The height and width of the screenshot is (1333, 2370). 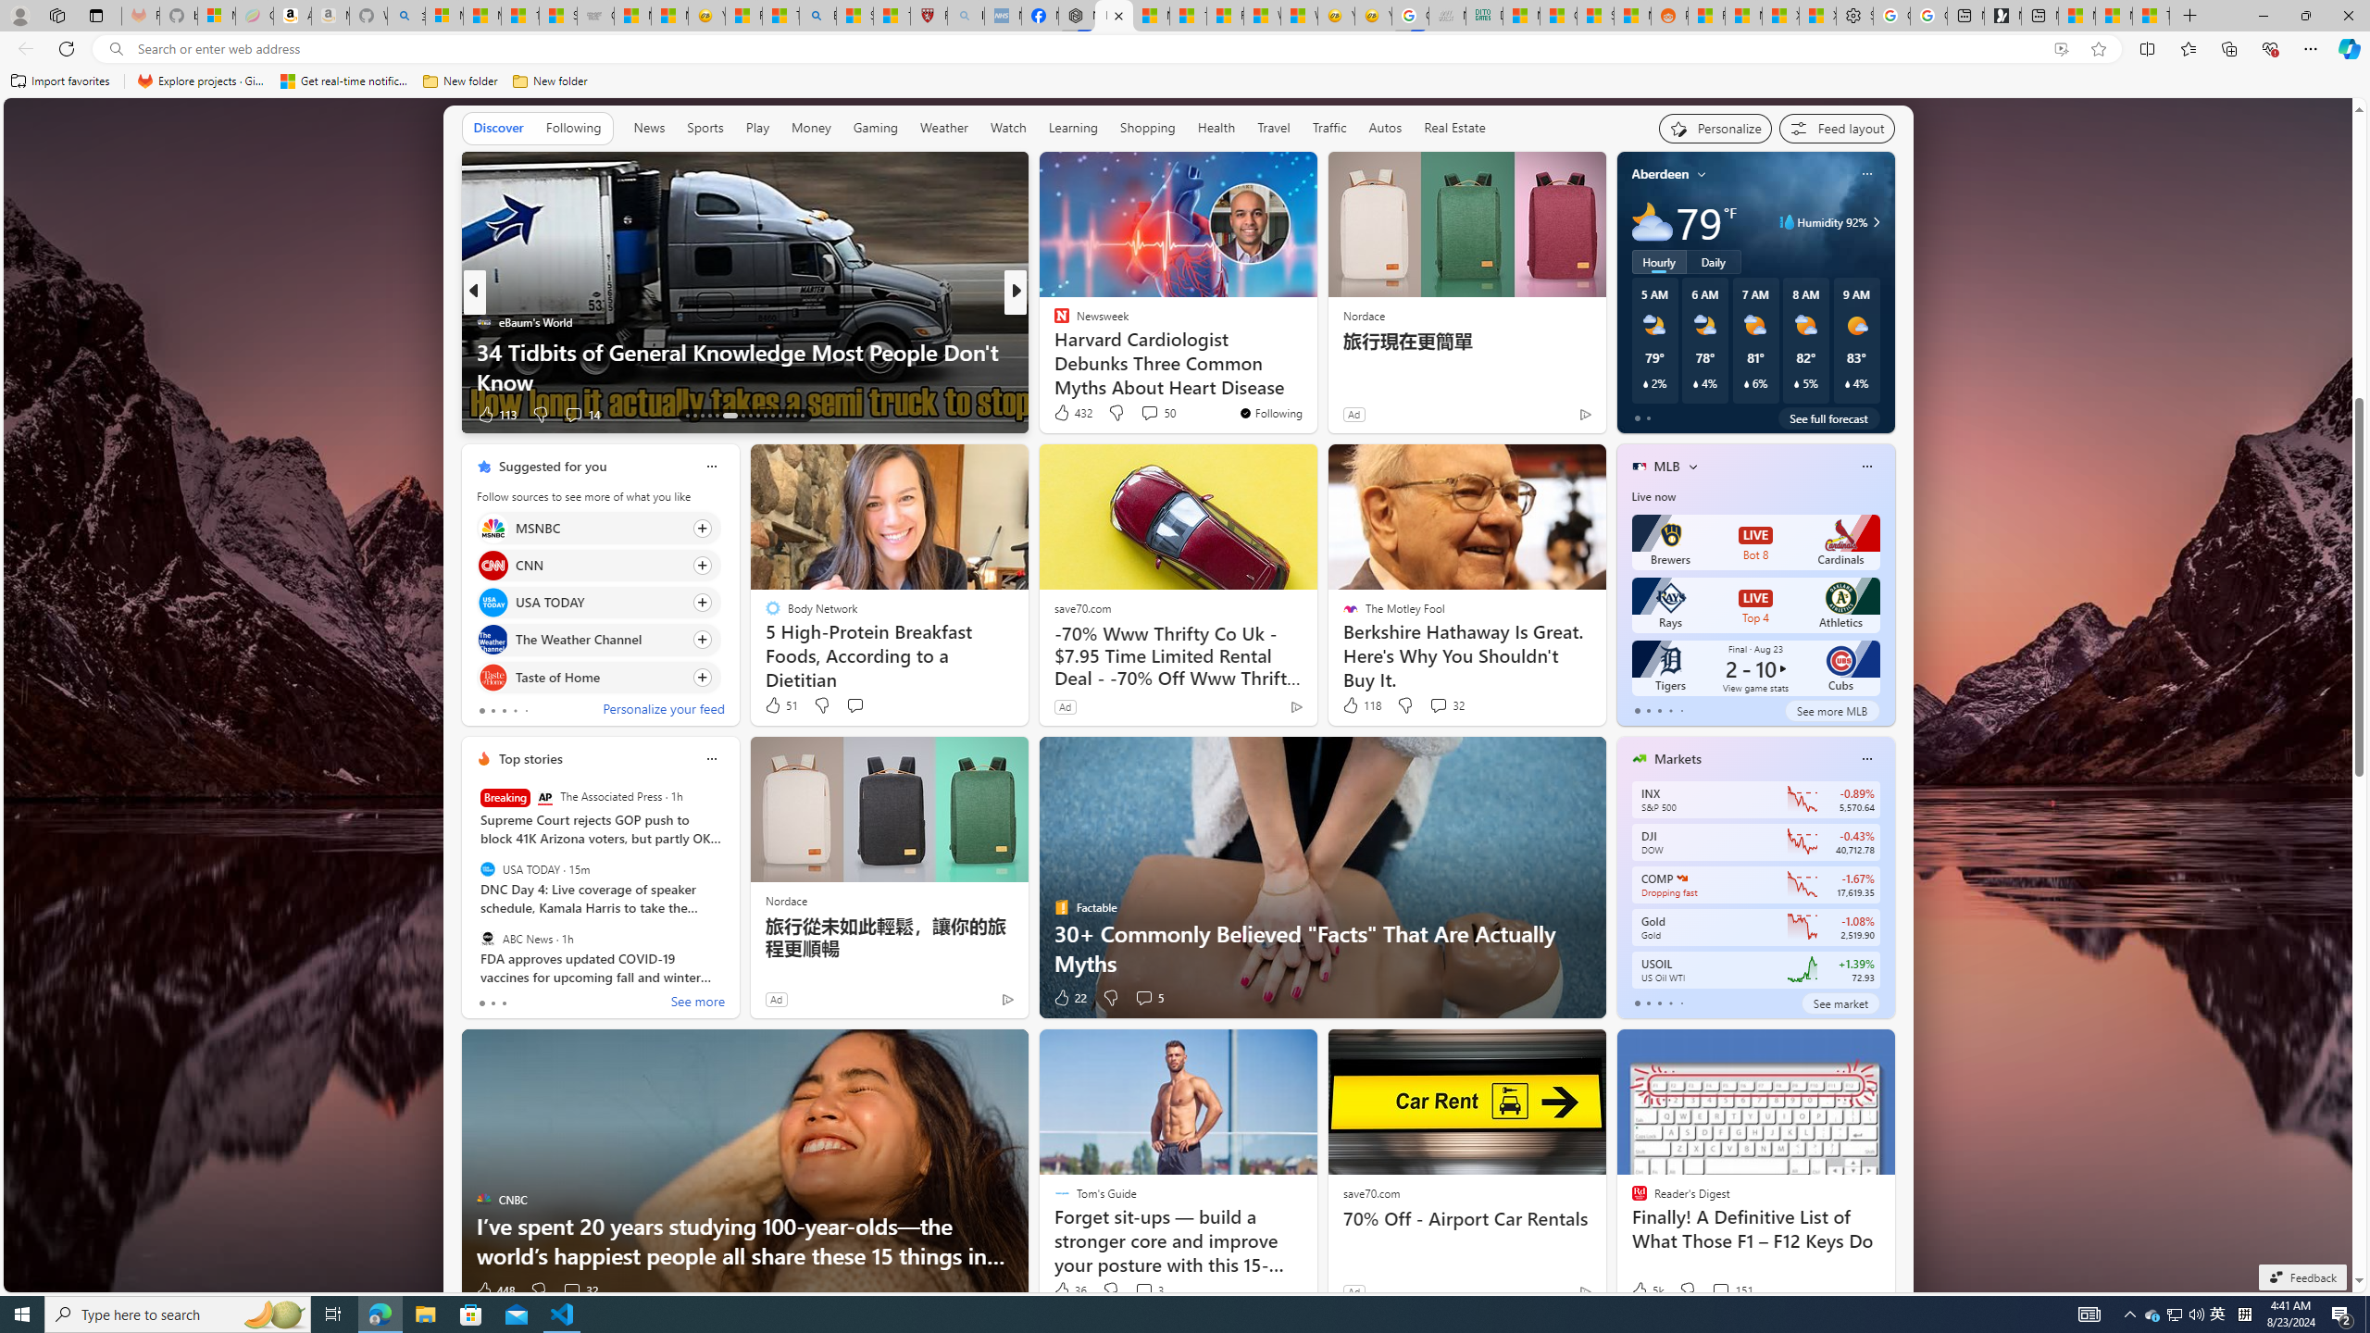 What do you see at coordinates (1387, 128) in the screenshot?
I see `Autos` at bounding box center [1387, 128].